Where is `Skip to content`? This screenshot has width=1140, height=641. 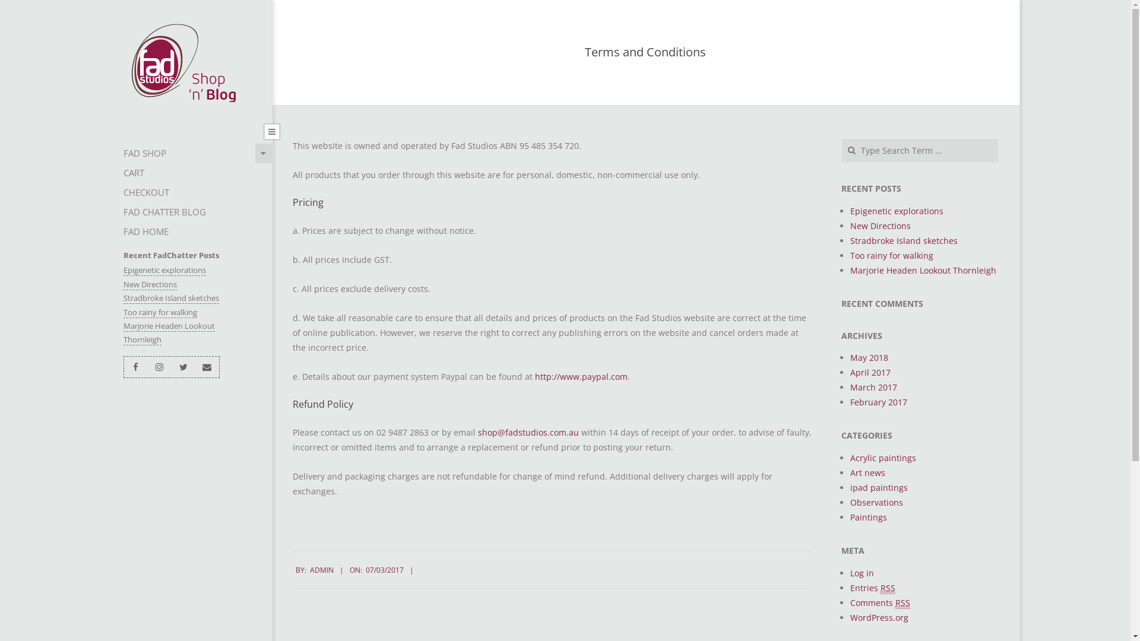 Skip to content is located at coordinates (112, 0).